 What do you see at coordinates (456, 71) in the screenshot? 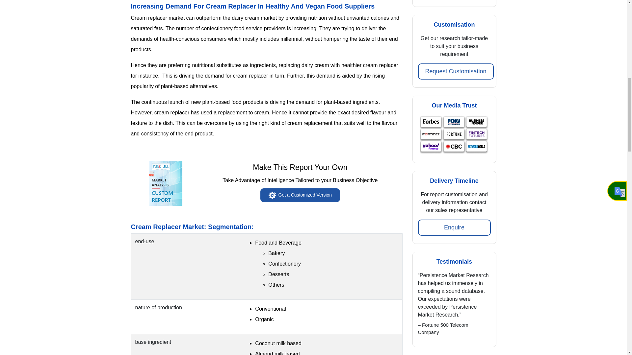
I see `Request Customisation` at bounding box center [456, 71].